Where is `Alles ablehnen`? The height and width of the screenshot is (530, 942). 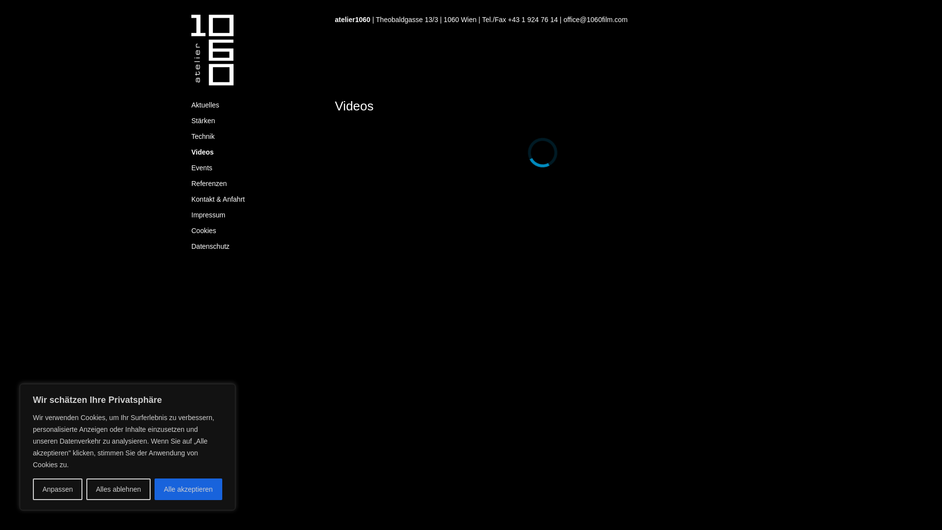
Alles ablehnen is located at coordinates (119, 489).